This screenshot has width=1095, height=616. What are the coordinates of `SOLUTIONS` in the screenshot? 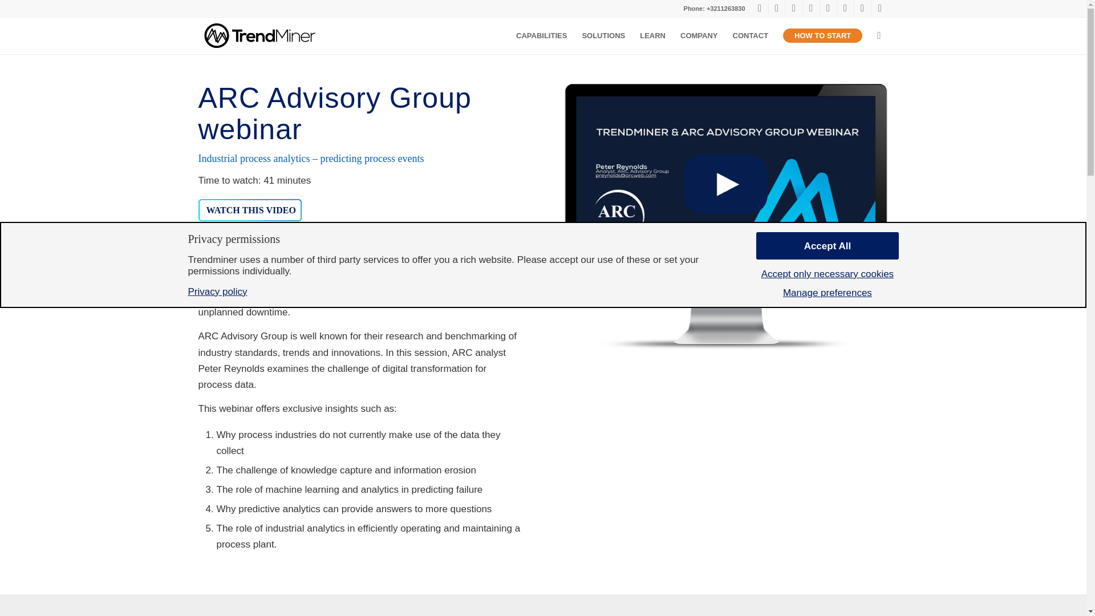 It's located at (603, 35).